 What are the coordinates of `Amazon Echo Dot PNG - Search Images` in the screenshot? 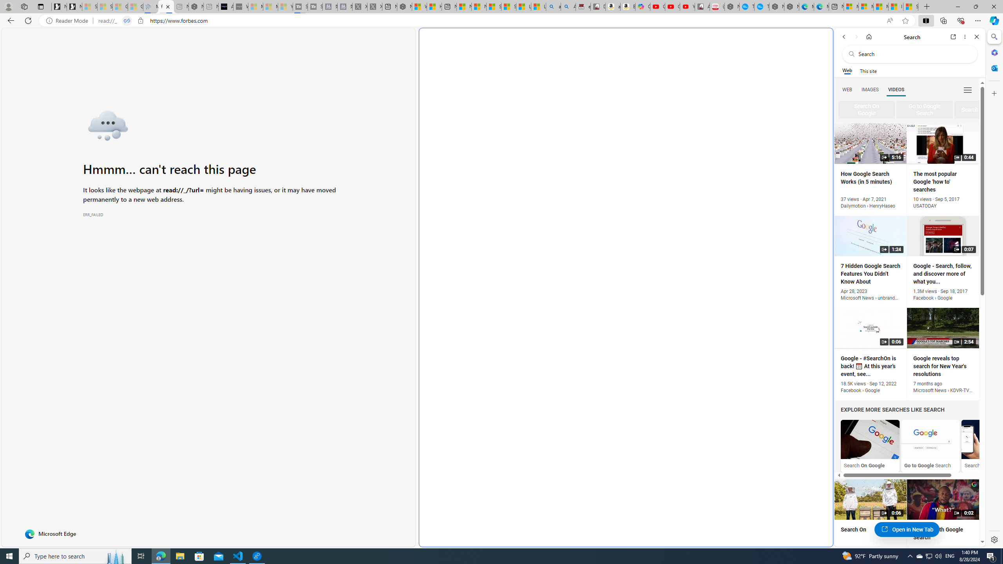 It's located at (568, 7).